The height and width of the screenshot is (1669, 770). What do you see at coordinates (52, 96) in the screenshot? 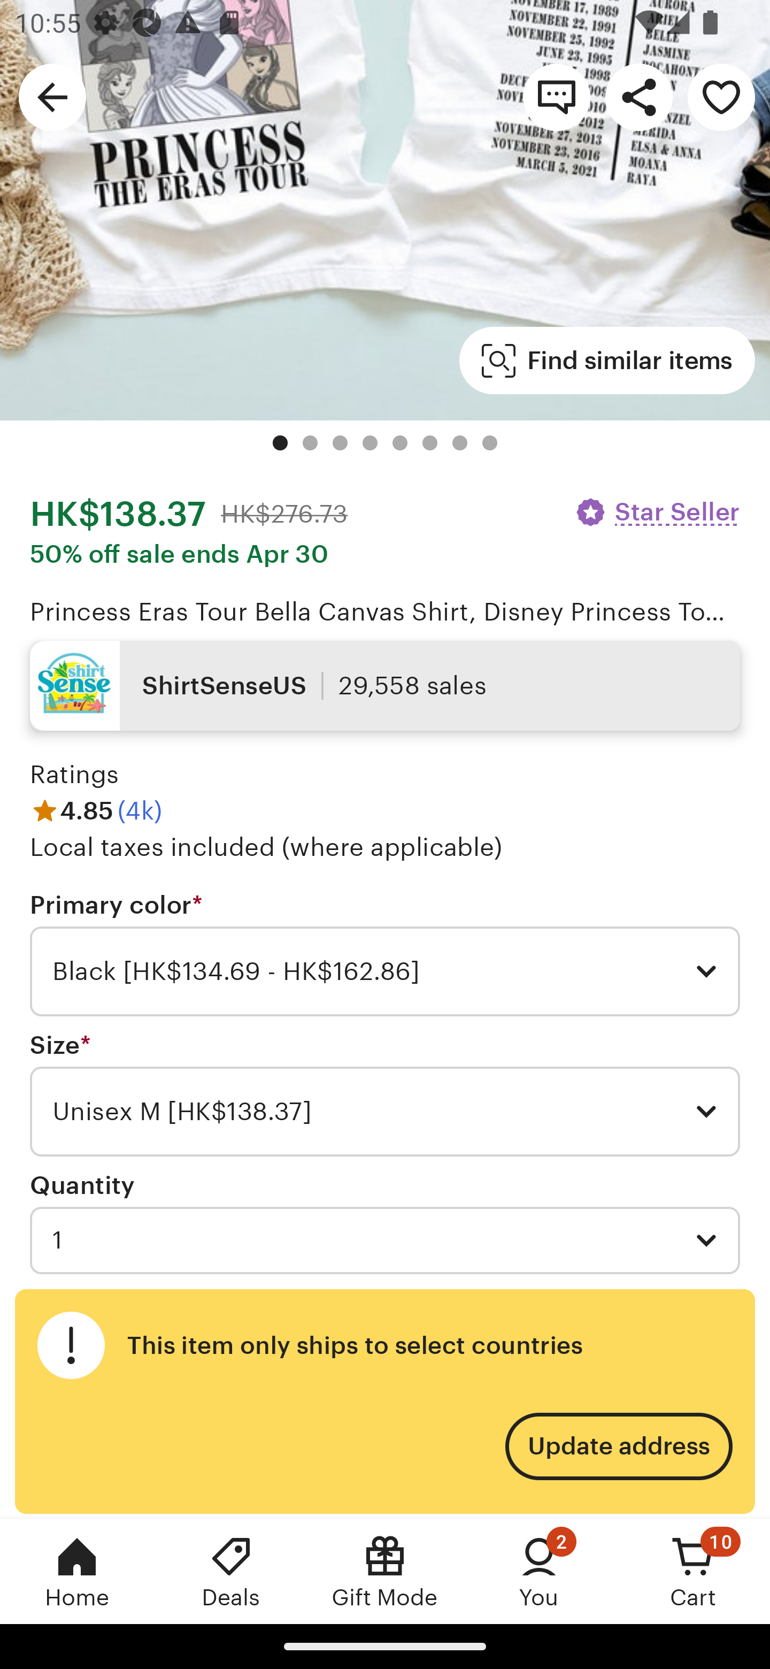
I see `Navigate up` at bounding box center [52, 96].